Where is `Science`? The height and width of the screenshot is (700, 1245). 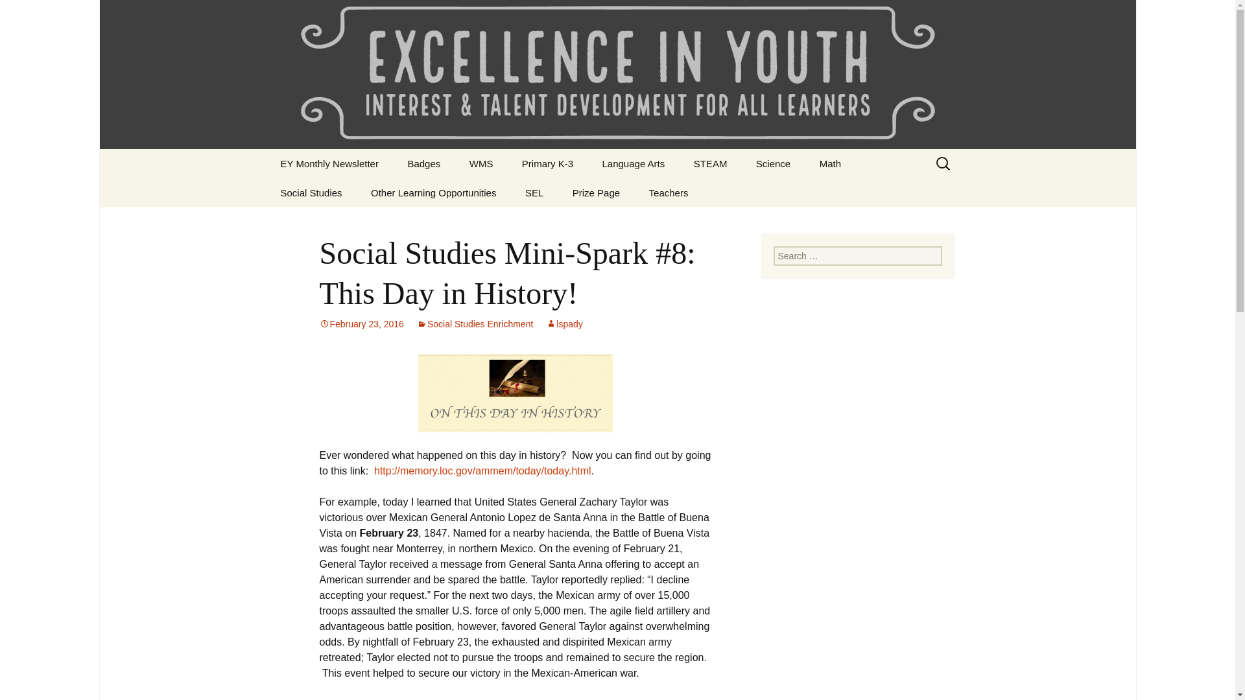 Science is located at coordinates (773, 163).